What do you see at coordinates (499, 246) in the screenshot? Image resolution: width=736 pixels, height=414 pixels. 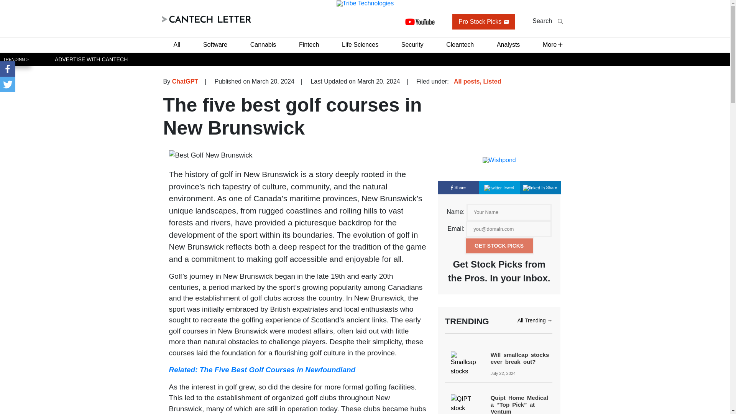 I see `GET STOCK PICKS` at bounding box center [499, 246].